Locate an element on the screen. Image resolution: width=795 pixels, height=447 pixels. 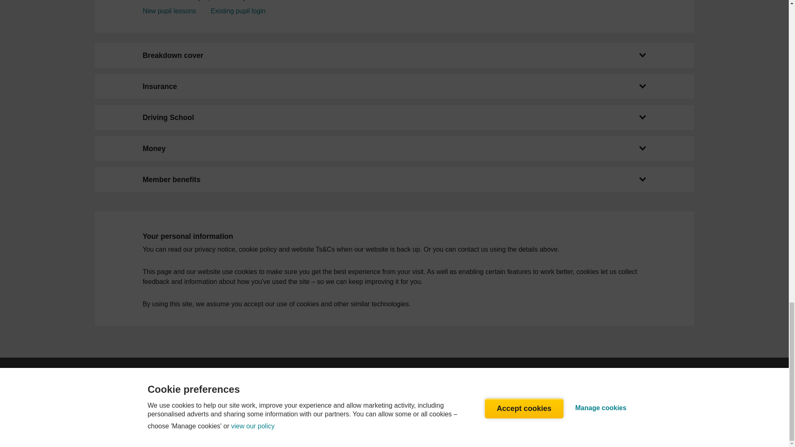
AA Press Office is located at coordinates (172, 388).